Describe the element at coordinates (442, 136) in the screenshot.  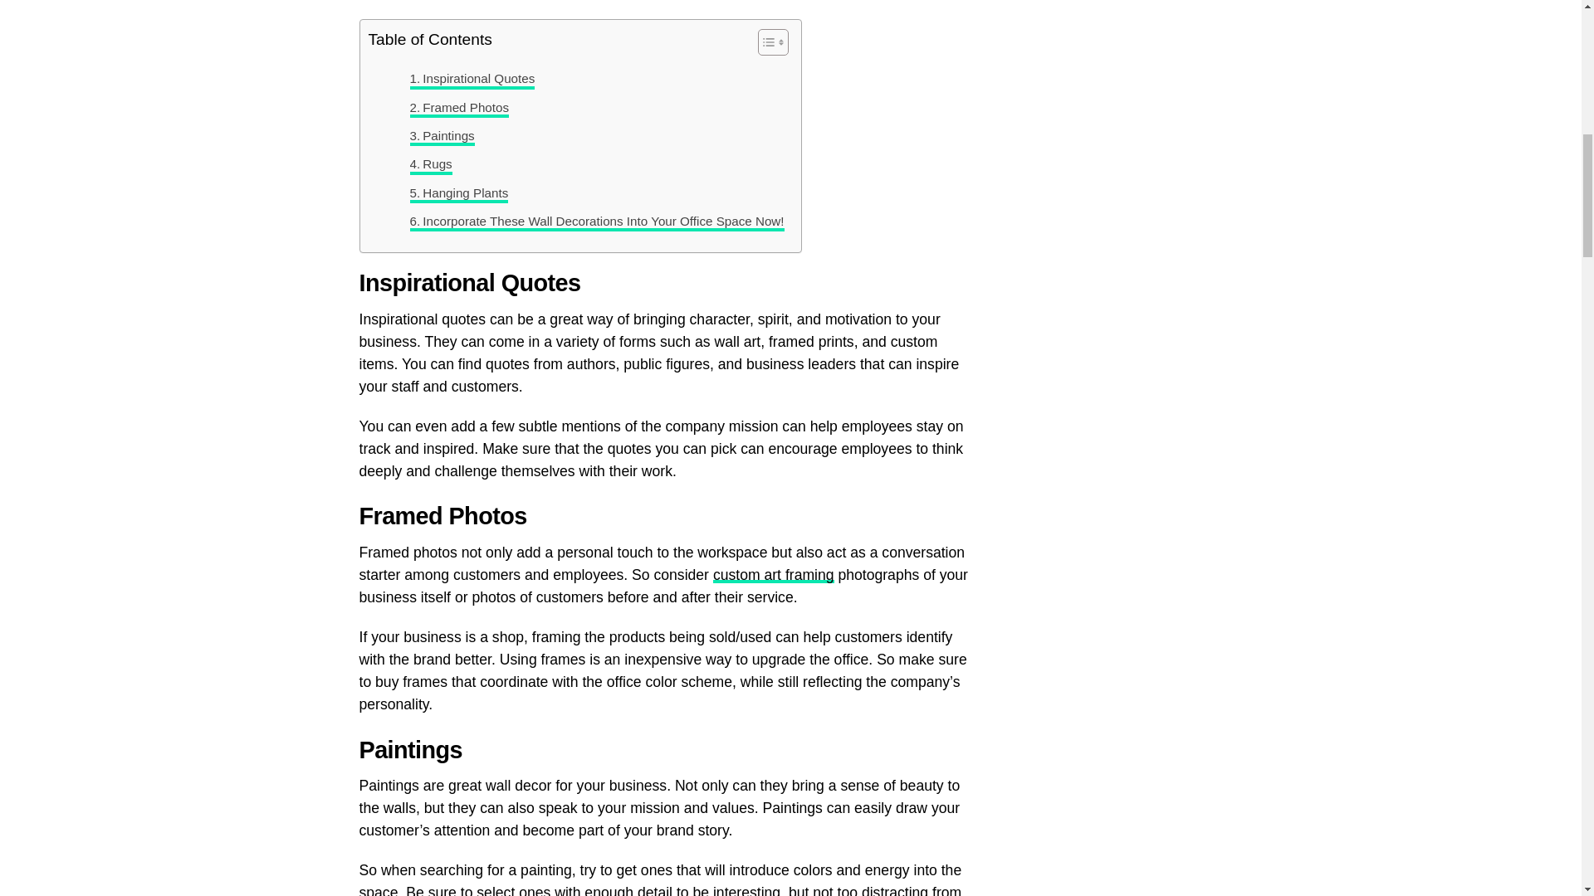
I see `Paintings` at that location.